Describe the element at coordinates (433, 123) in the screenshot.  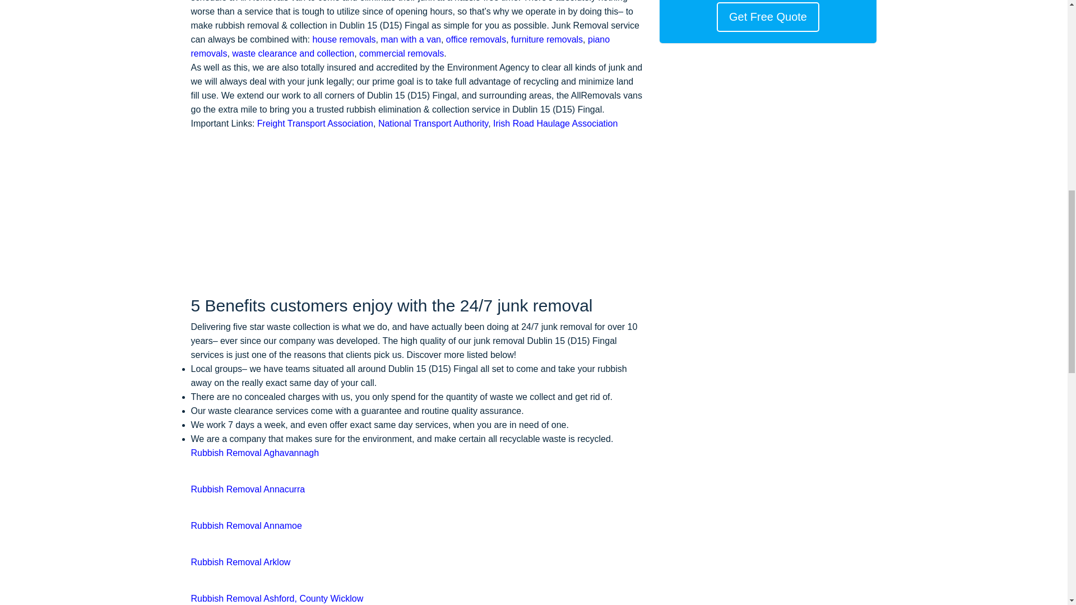
I see `National Transport Authority` at that location.